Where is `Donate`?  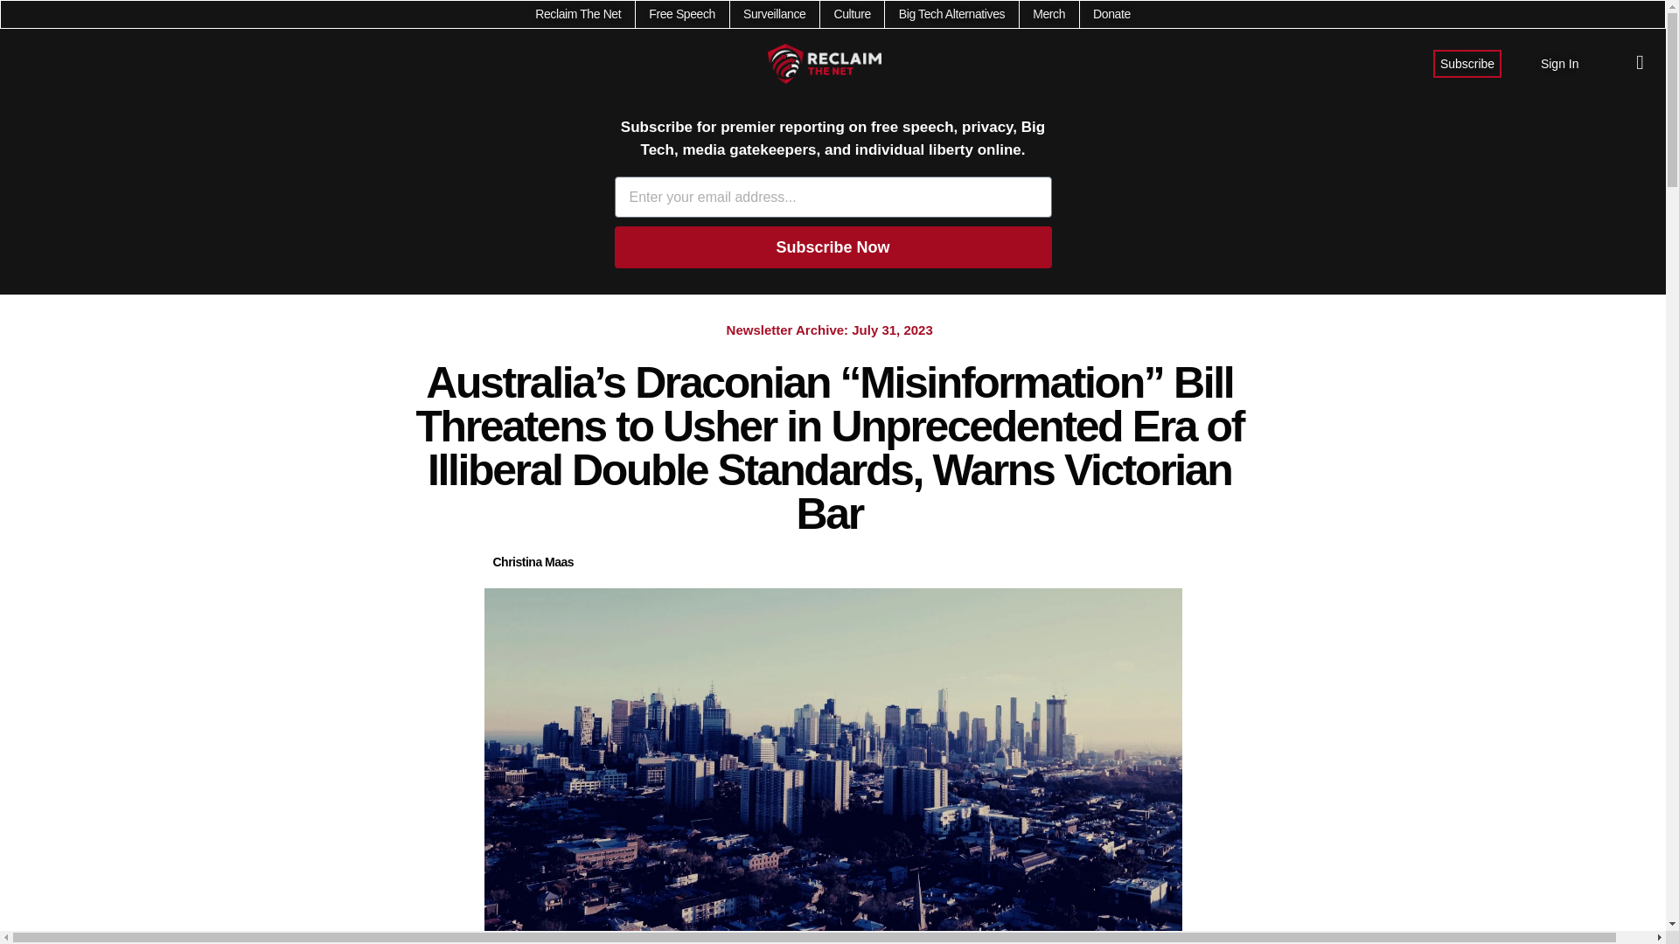
Donate is located at coordinates (1111, 14).